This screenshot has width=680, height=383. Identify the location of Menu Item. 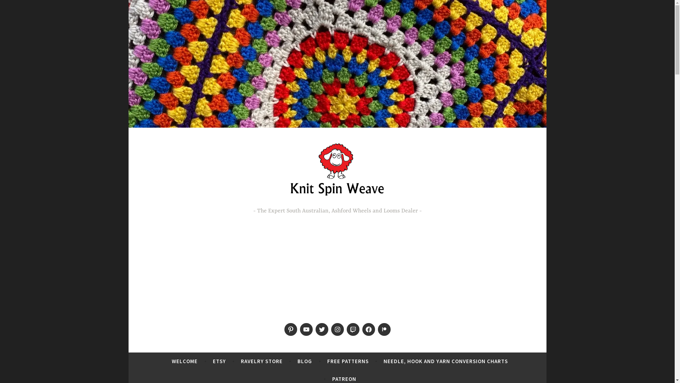
(322, 329).